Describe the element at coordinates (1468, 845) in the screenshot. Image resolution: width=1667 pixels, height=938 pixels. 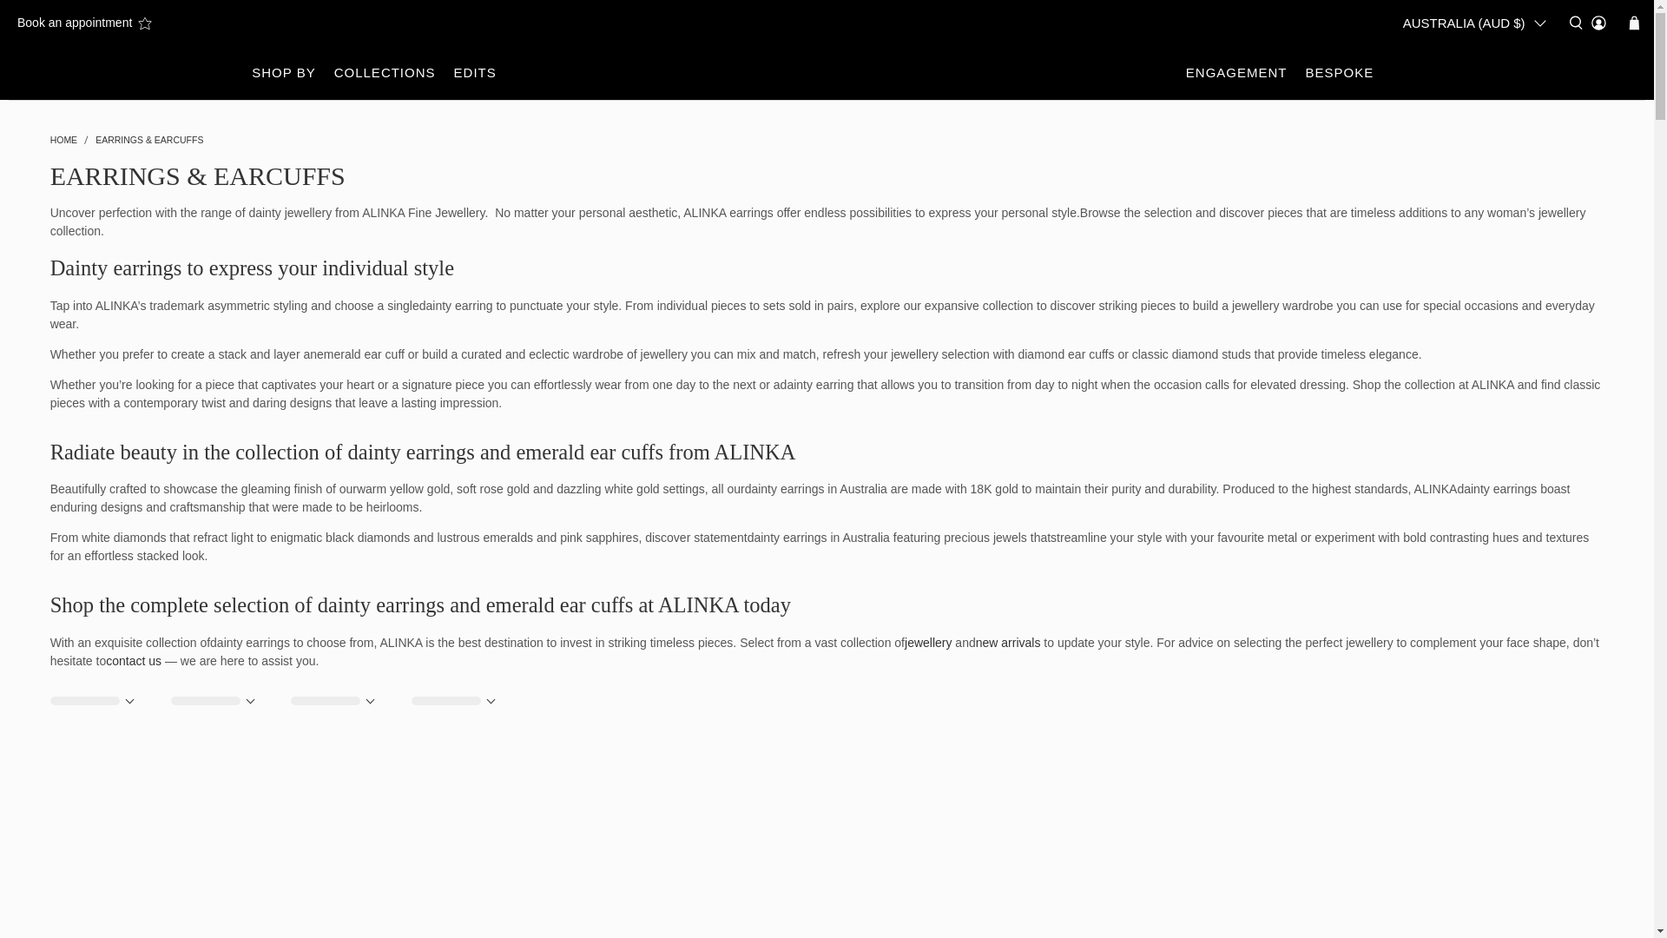
I see `BJ` at that location.